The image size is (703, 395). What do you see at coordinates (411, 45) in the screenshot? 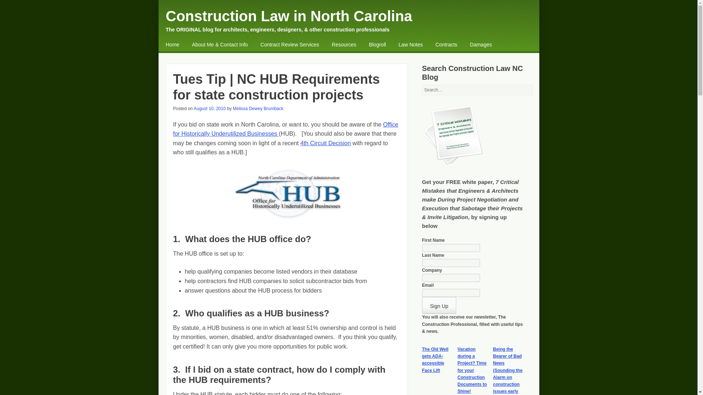
I see `Law Notes` at bounding box center [411, 45].